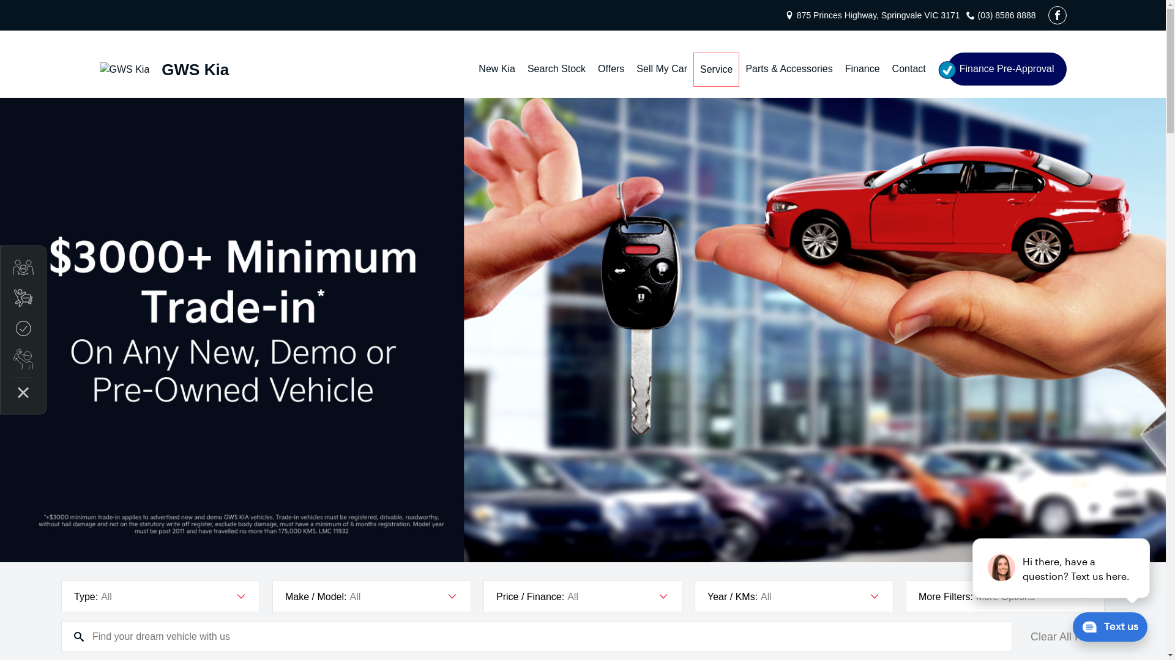  Describe the element at coordinates (557, 69) in the screenshot. I see `Search Stock` at that location.